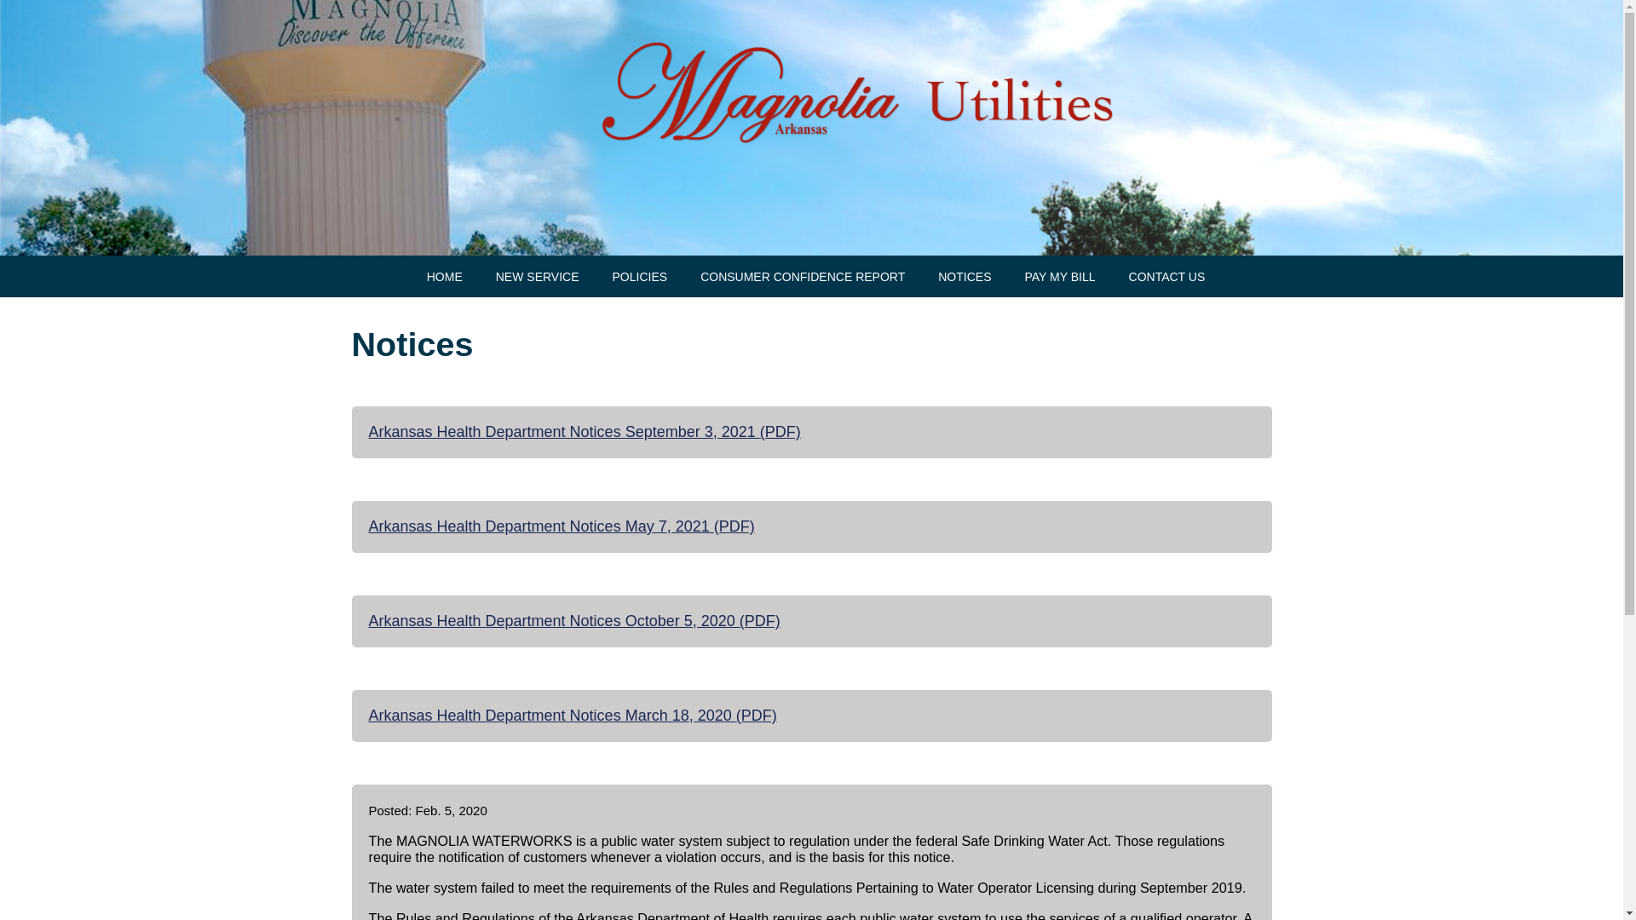 The image size is (1636, 920). What do you see at coordinates (965, 276) in the screenshot?
I see `NOTICES` at bounding box center [965, 276].